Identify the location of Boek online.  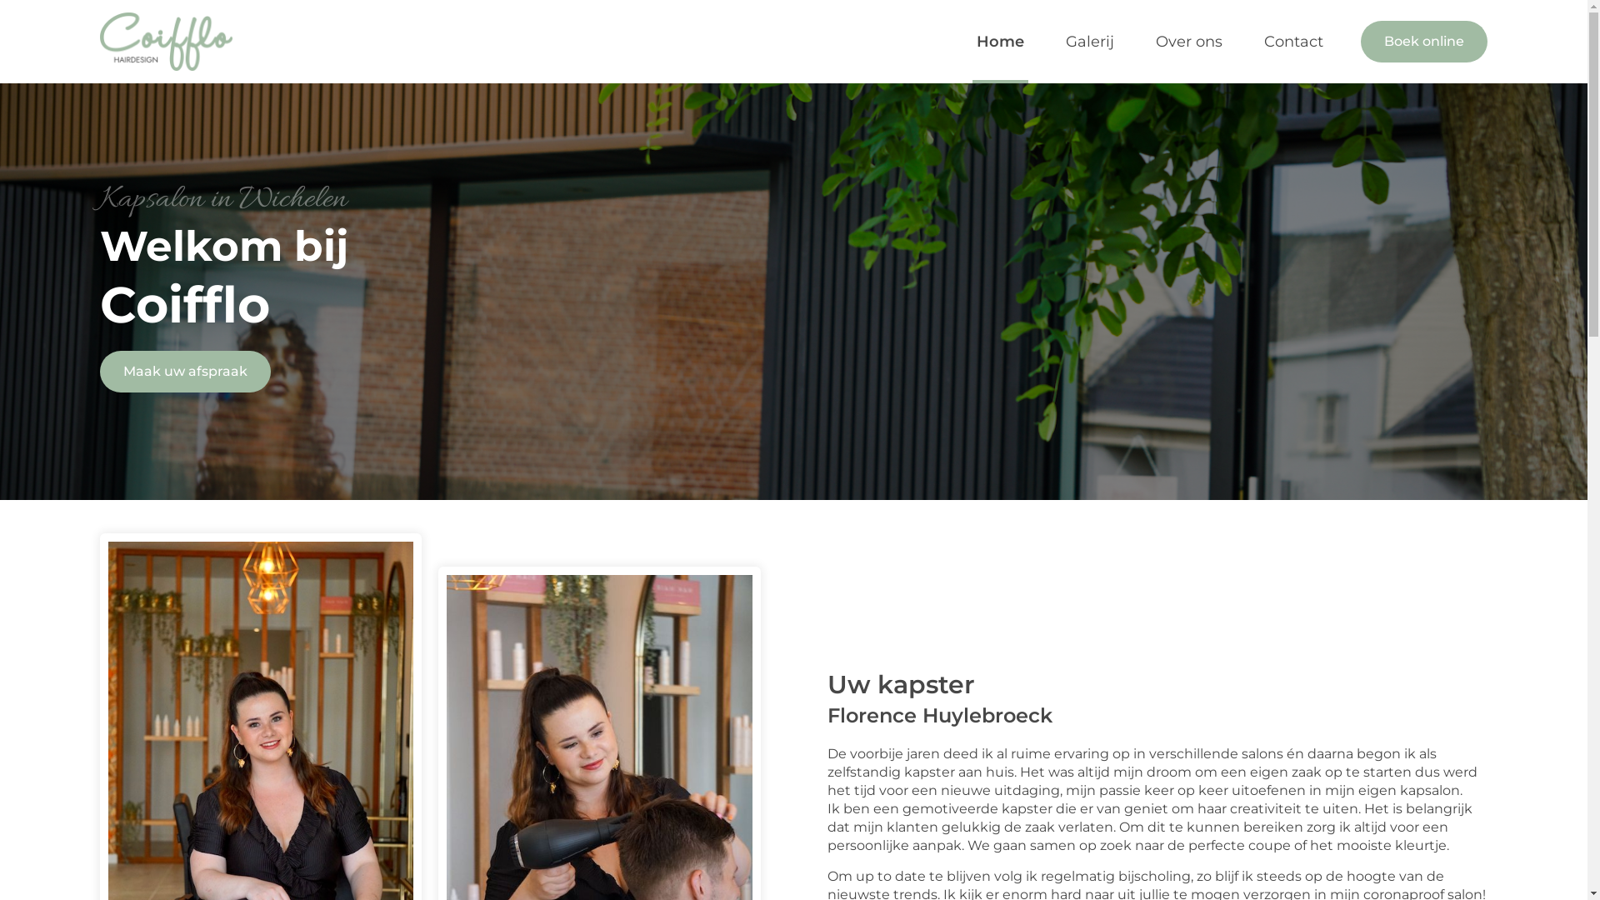
(1424, 42).